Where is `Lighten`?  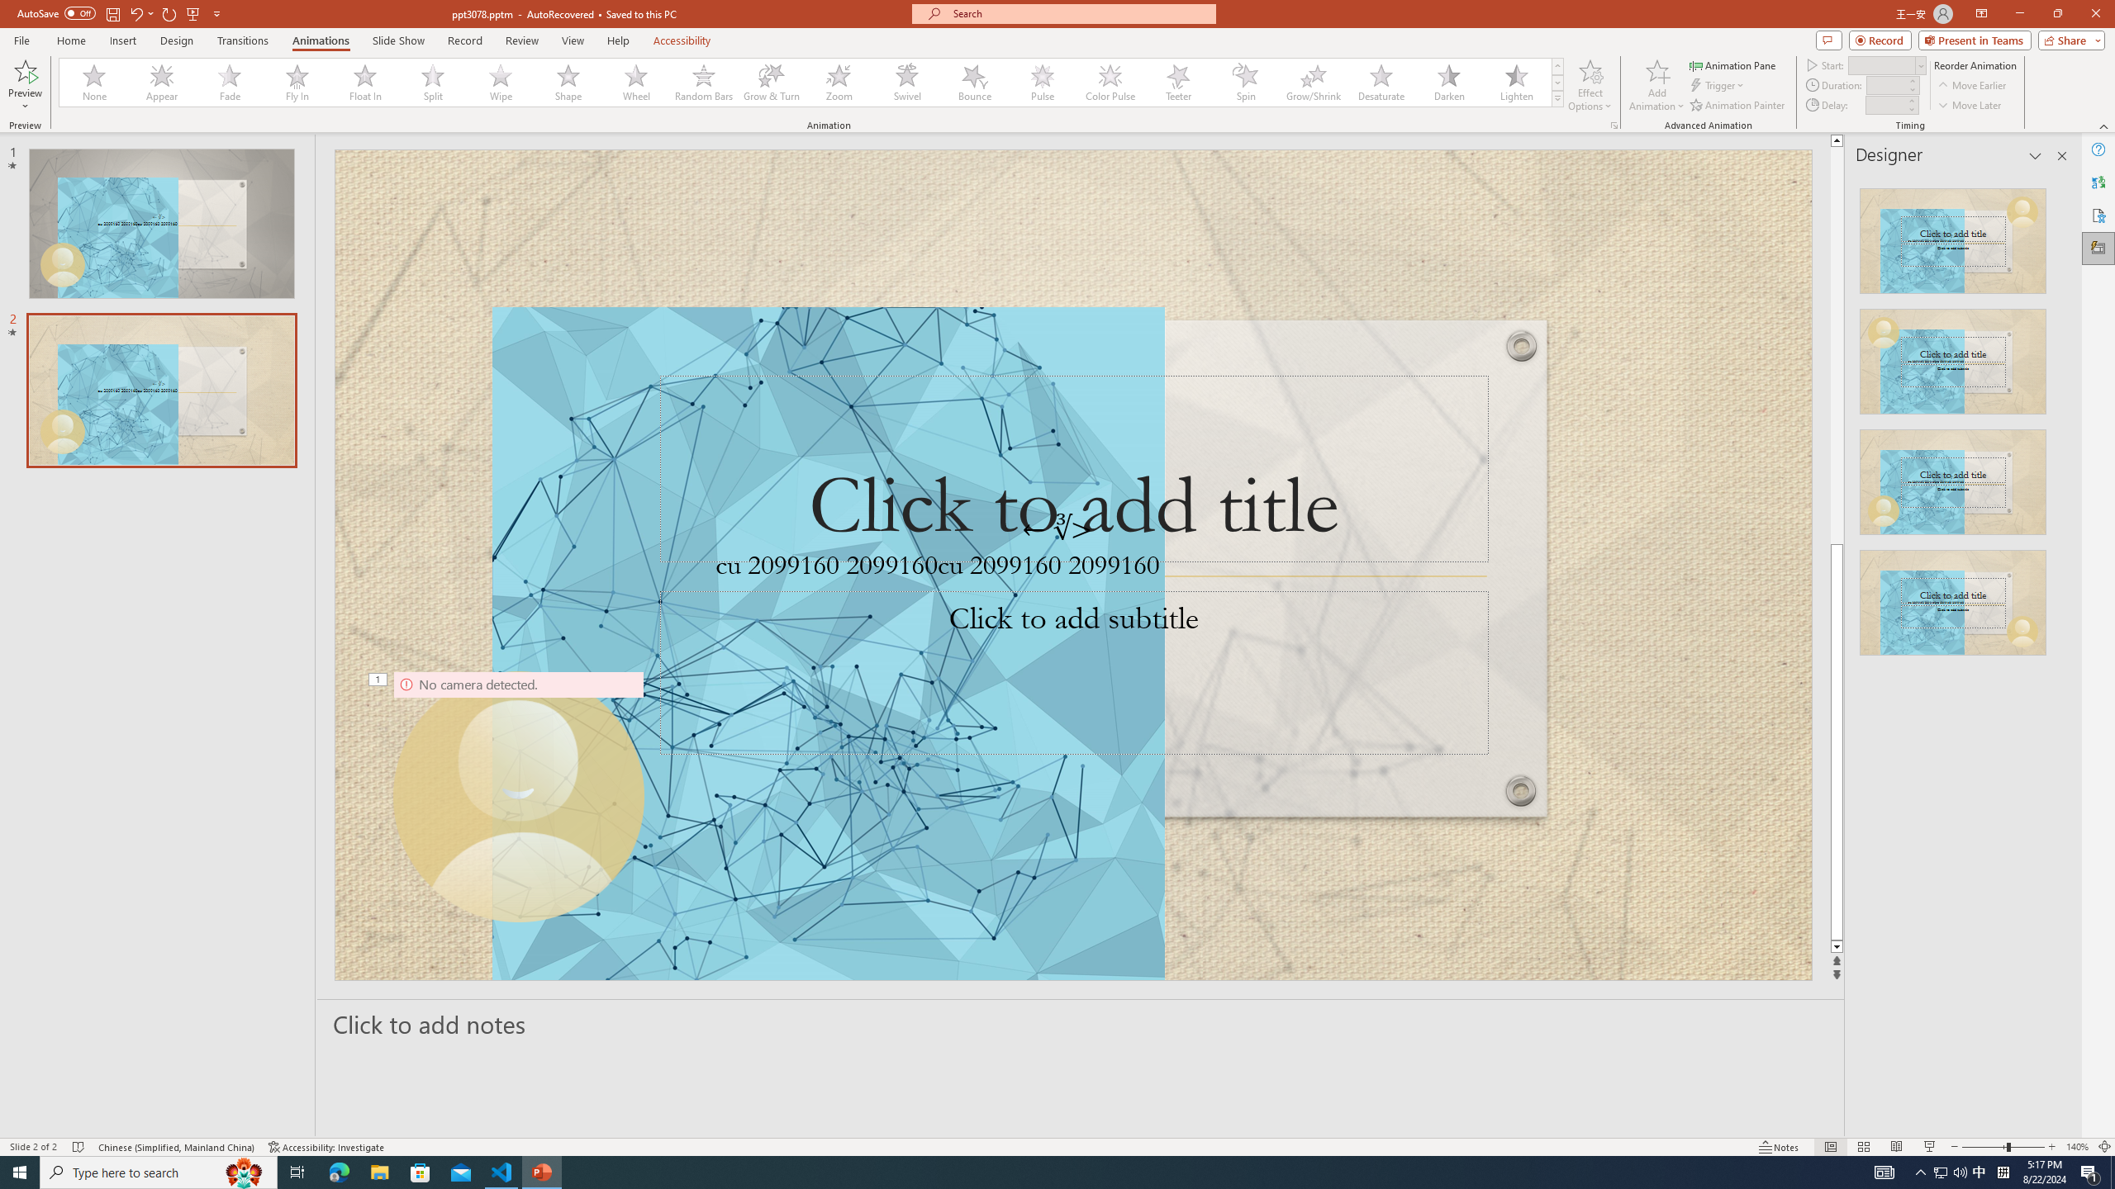 Lighten is located at coordinates (1516, 83).